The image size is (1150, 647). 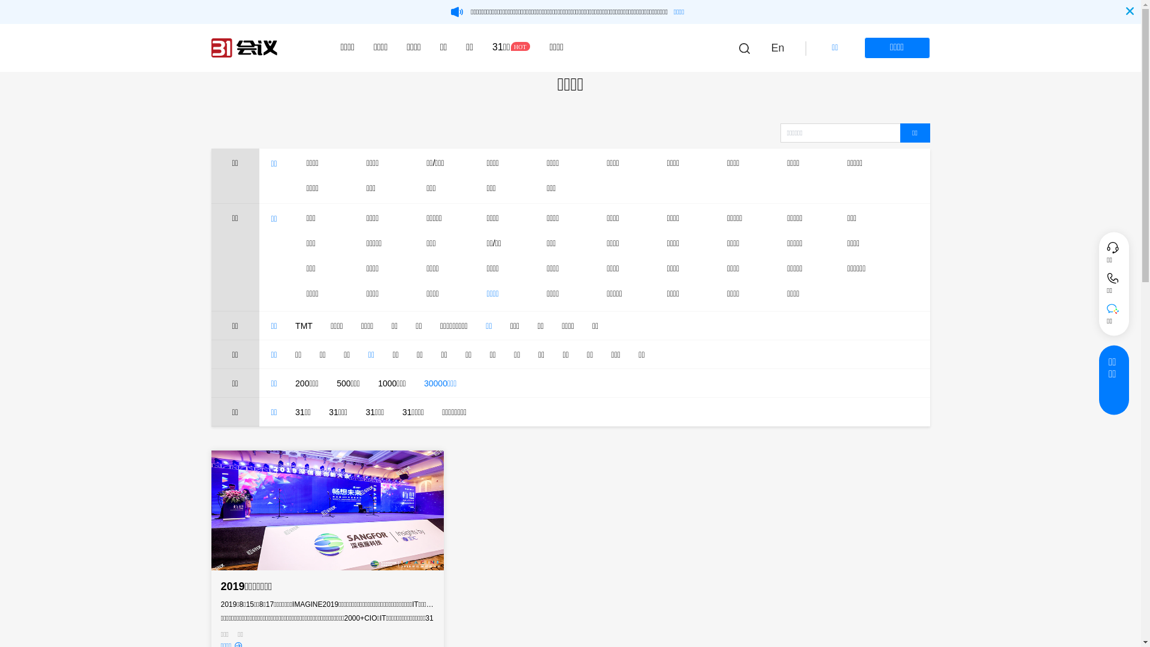 What do you see at coordinates (777, 48) in the screenshot?
I see `En` at bounding box center [777, 48].